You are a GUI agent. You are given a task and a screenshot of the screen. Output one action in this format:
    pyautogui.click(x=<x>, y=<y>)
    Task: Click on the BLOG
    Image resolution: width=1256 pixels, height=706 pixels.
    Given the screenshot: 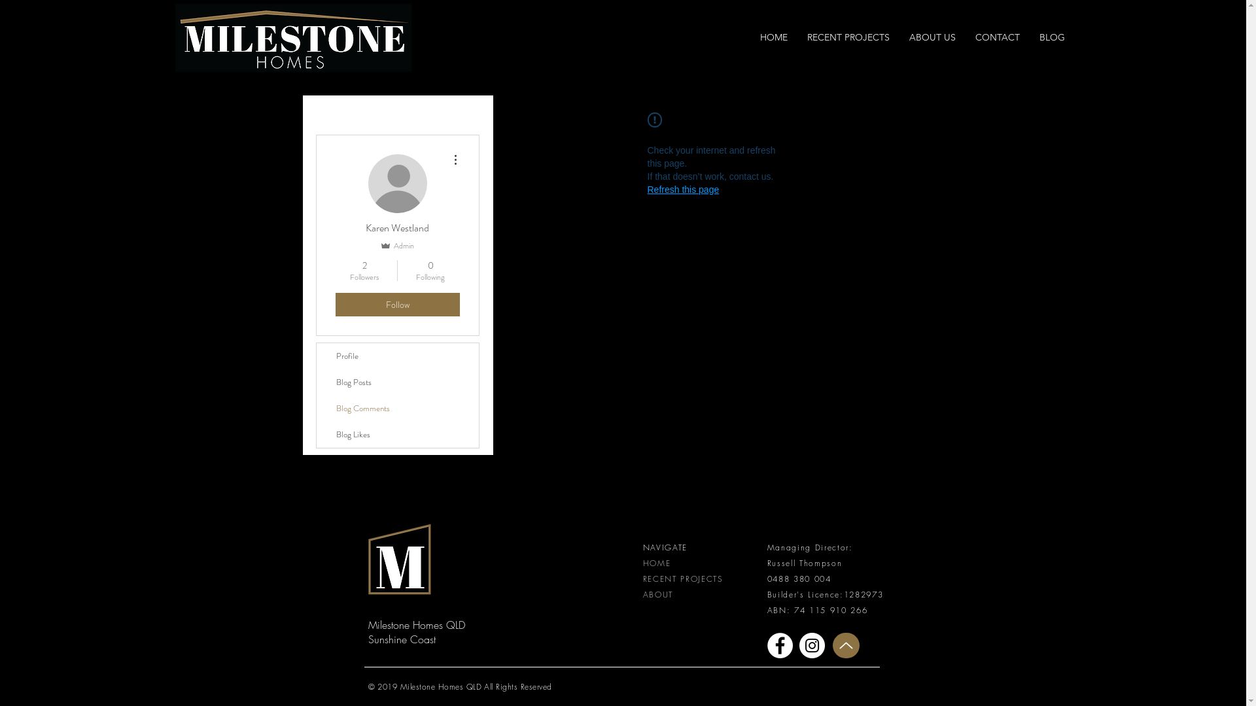 What is the action you would take?
    pyautogui.click(x=1052, y=38)
    